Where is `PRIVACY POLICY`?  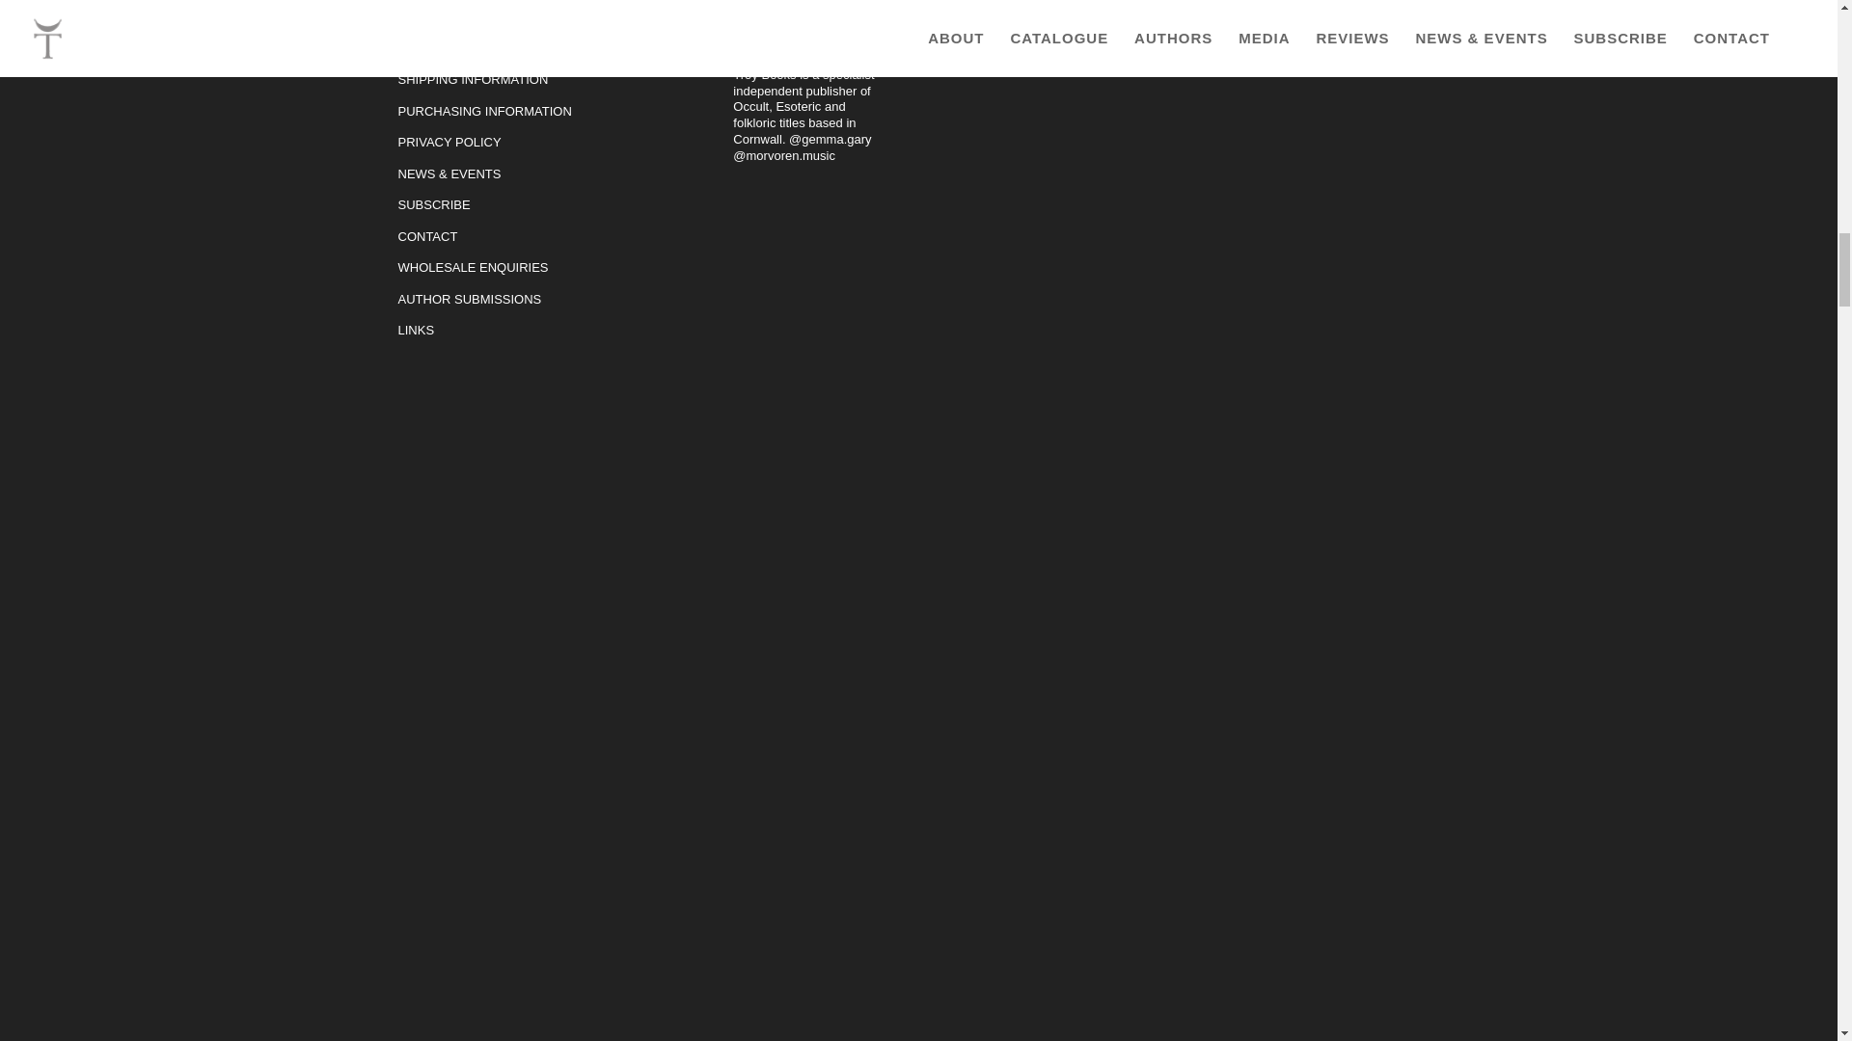
PRIVACY POLICY is located at coordinates (449, 143).